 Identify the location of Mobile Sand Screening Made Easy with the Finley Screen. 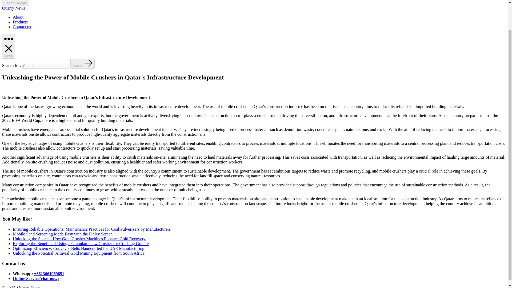
(63, 234).